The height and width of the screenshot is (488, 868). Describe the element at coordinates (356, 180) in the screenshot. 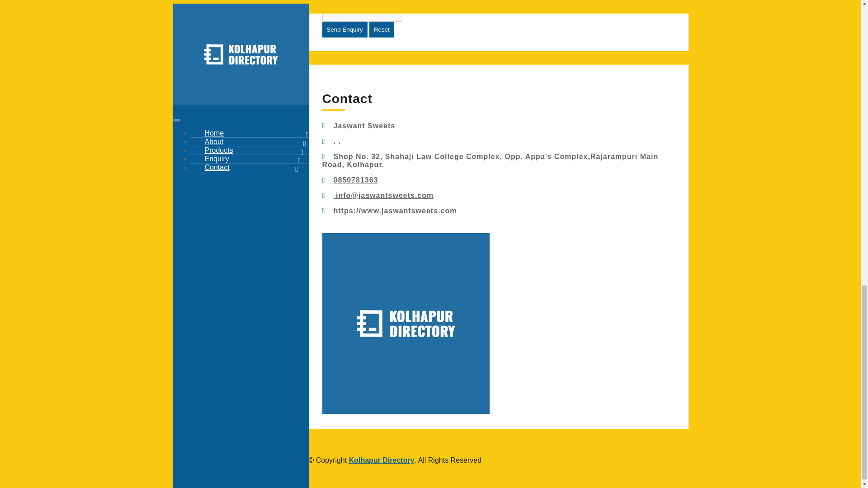

I see `9850781363` at that location.